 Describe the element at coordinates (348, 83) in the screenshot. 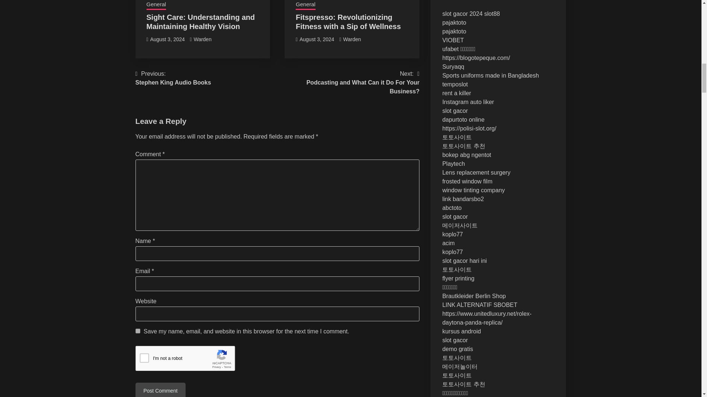

I see `Sight Care: Understanding and Maintaining Healthy Vision` at that location.